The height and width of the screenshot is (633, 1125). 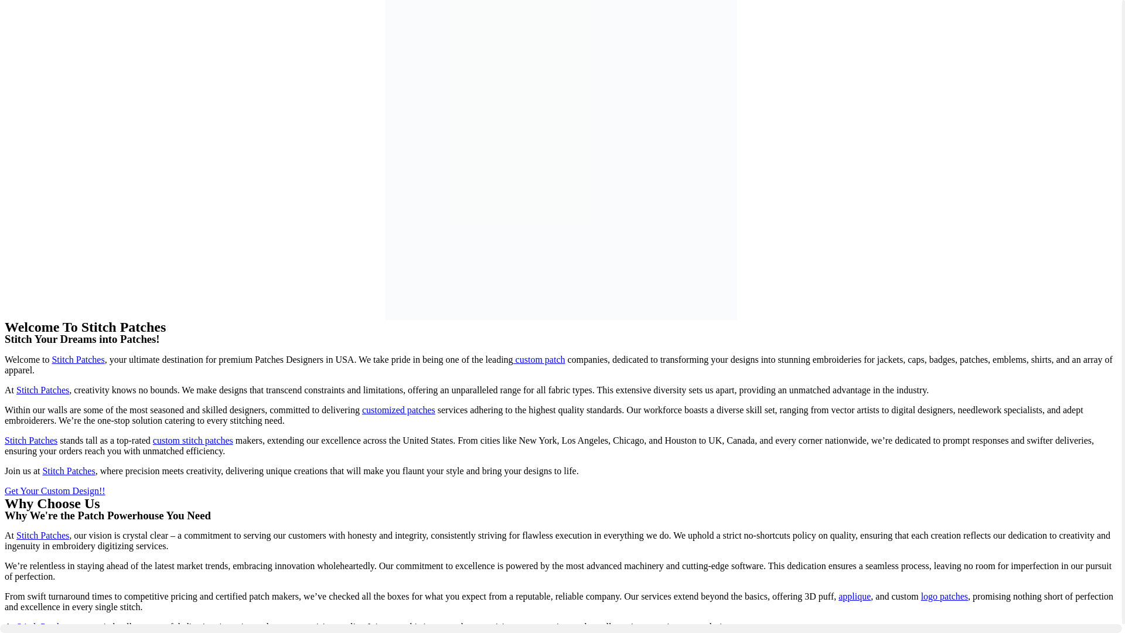 What do you see at coordinates (854, 596) in the screenshot?
I see `applique` at bounding box center [854, 596].